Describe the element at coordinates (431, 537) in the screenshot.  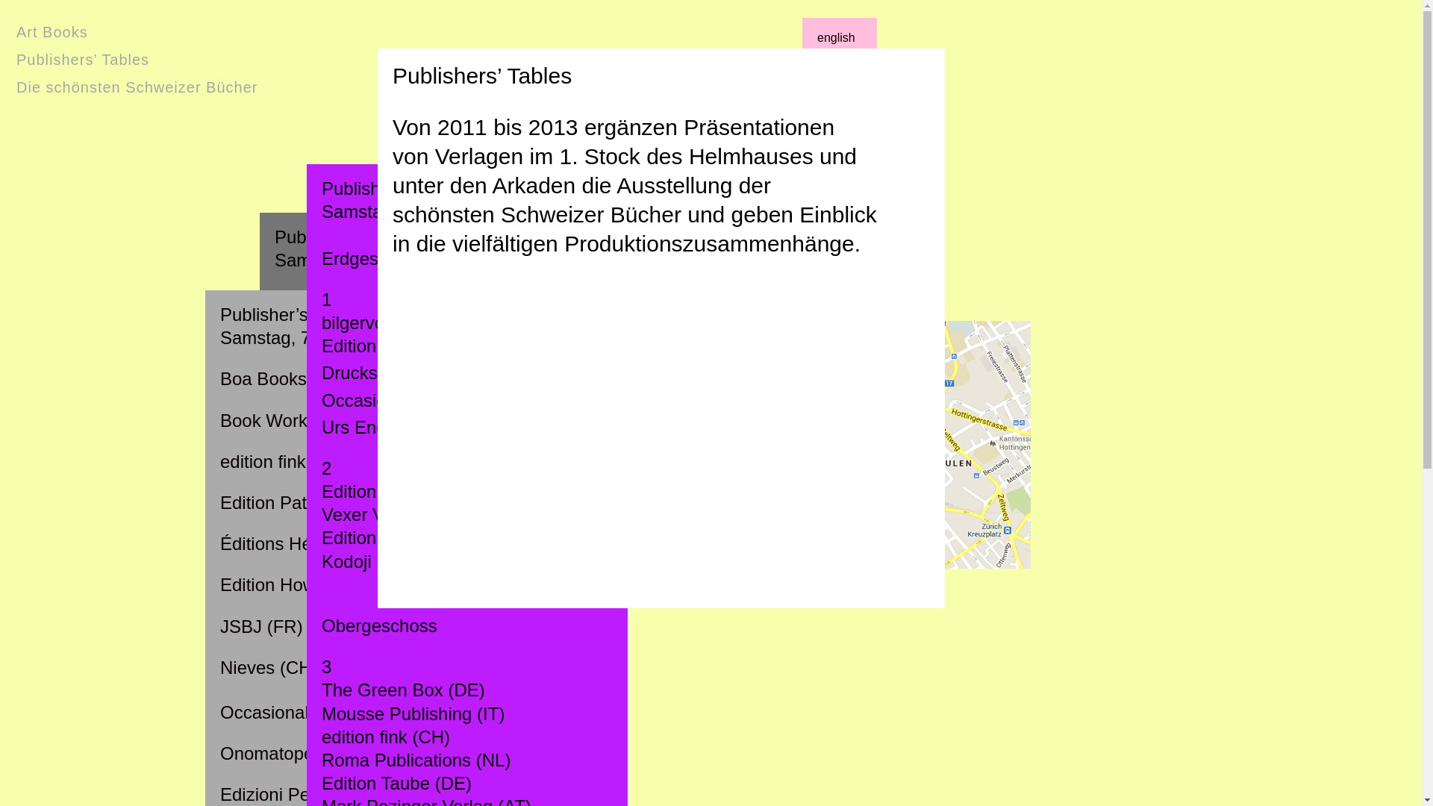
I see `Edition Haus am Gern (CH)` at that location.